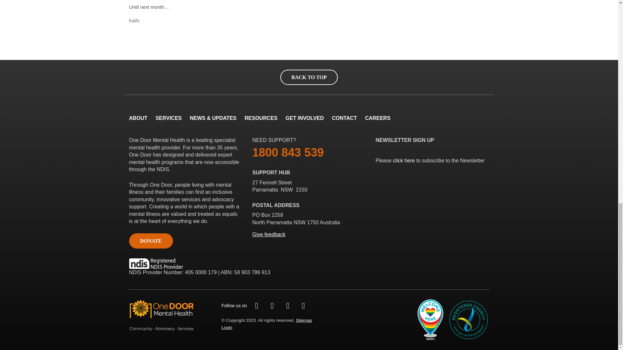 The width and height of the screenshot is (623, 350). I want to click on YouTube, so click(303, 306).